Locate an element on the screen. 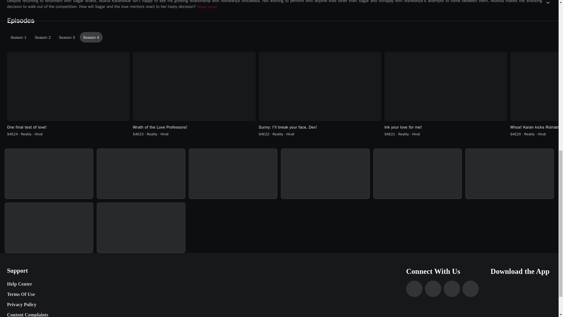  Wrath of the Love Professors! is located at coordinates (43, 37).